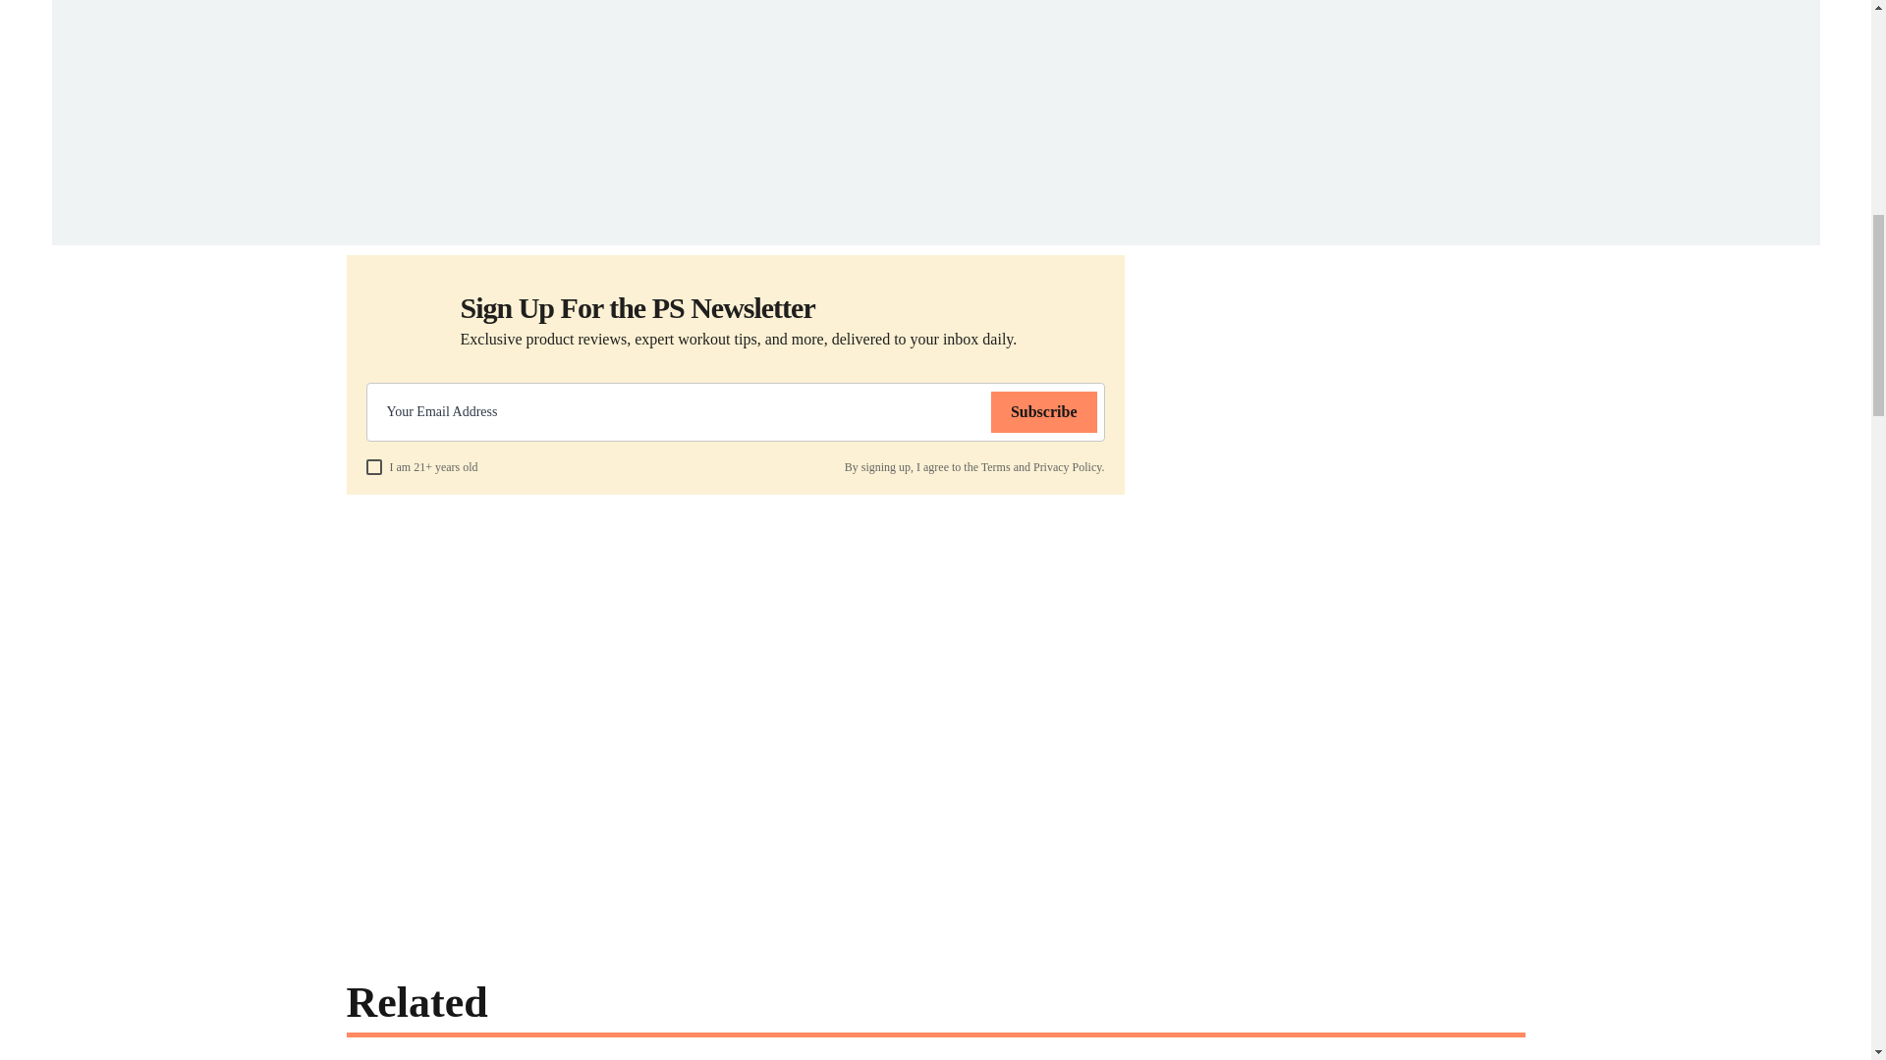 The image size is (1886, 1060). I want to click on Terms, so click(996, 466).